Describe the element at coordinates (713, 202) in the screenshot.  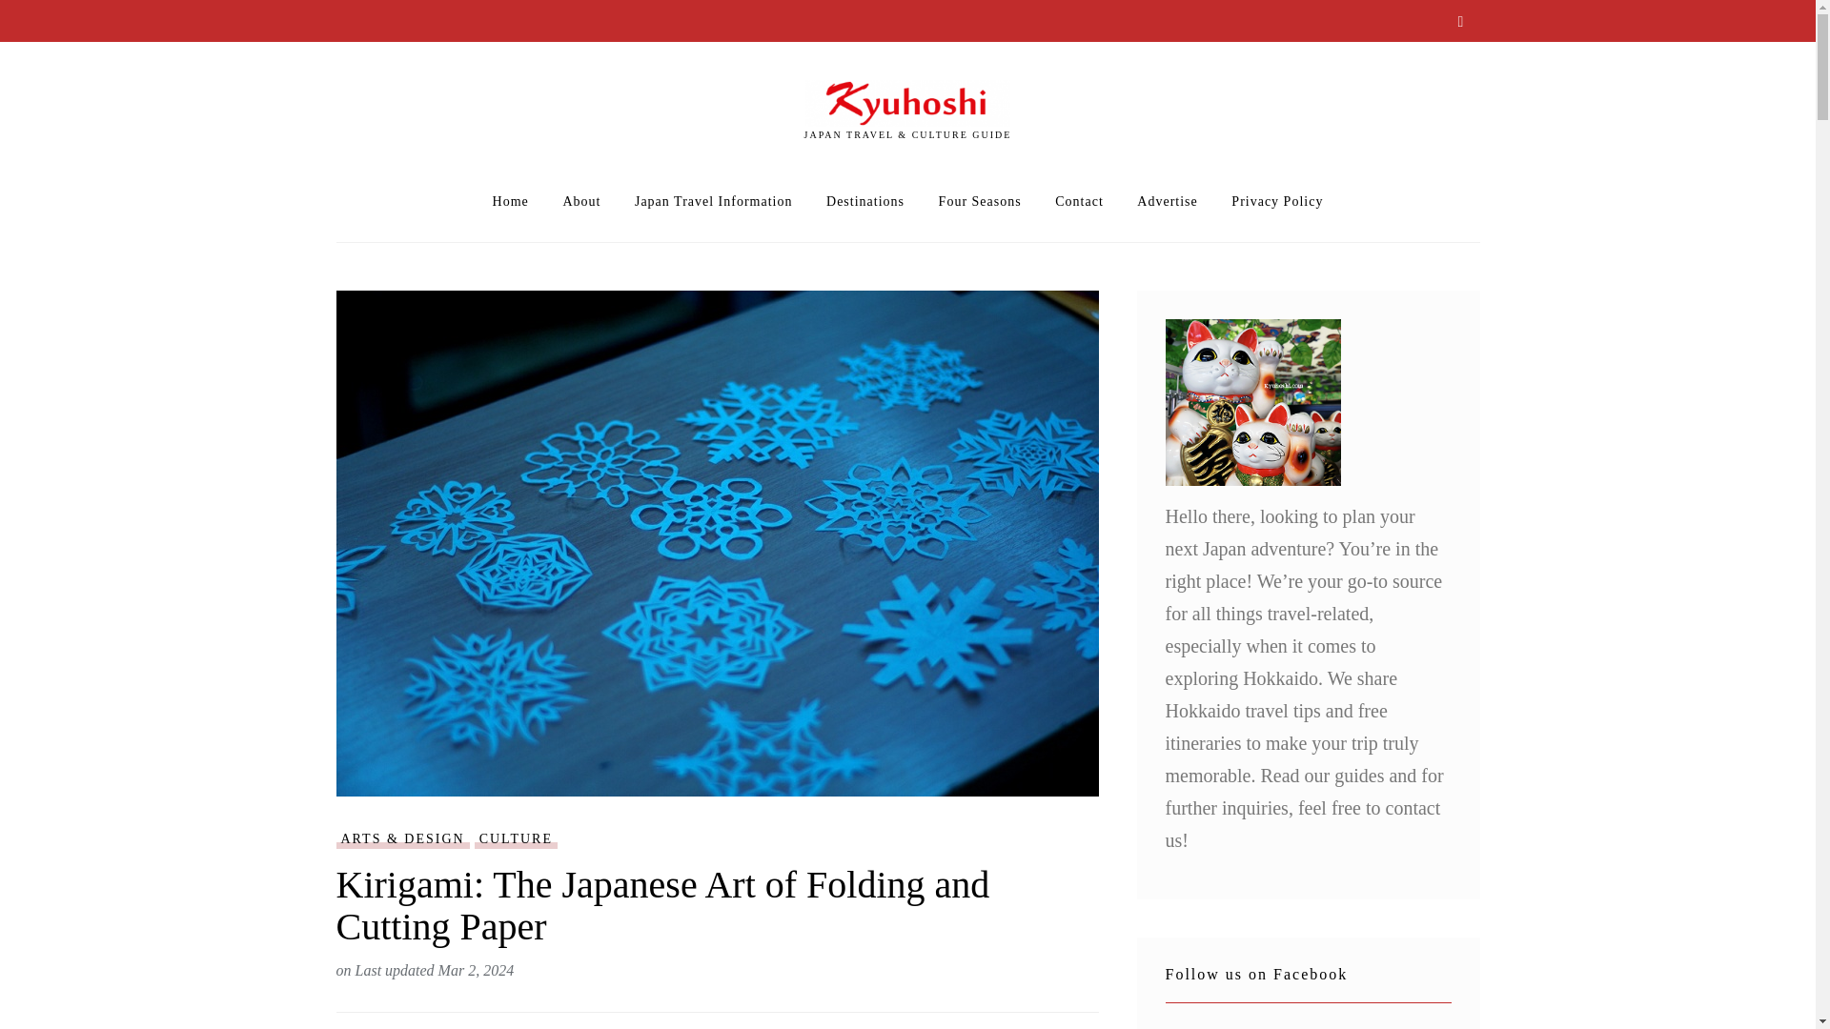
I see `Japan Travel Information` at that location.